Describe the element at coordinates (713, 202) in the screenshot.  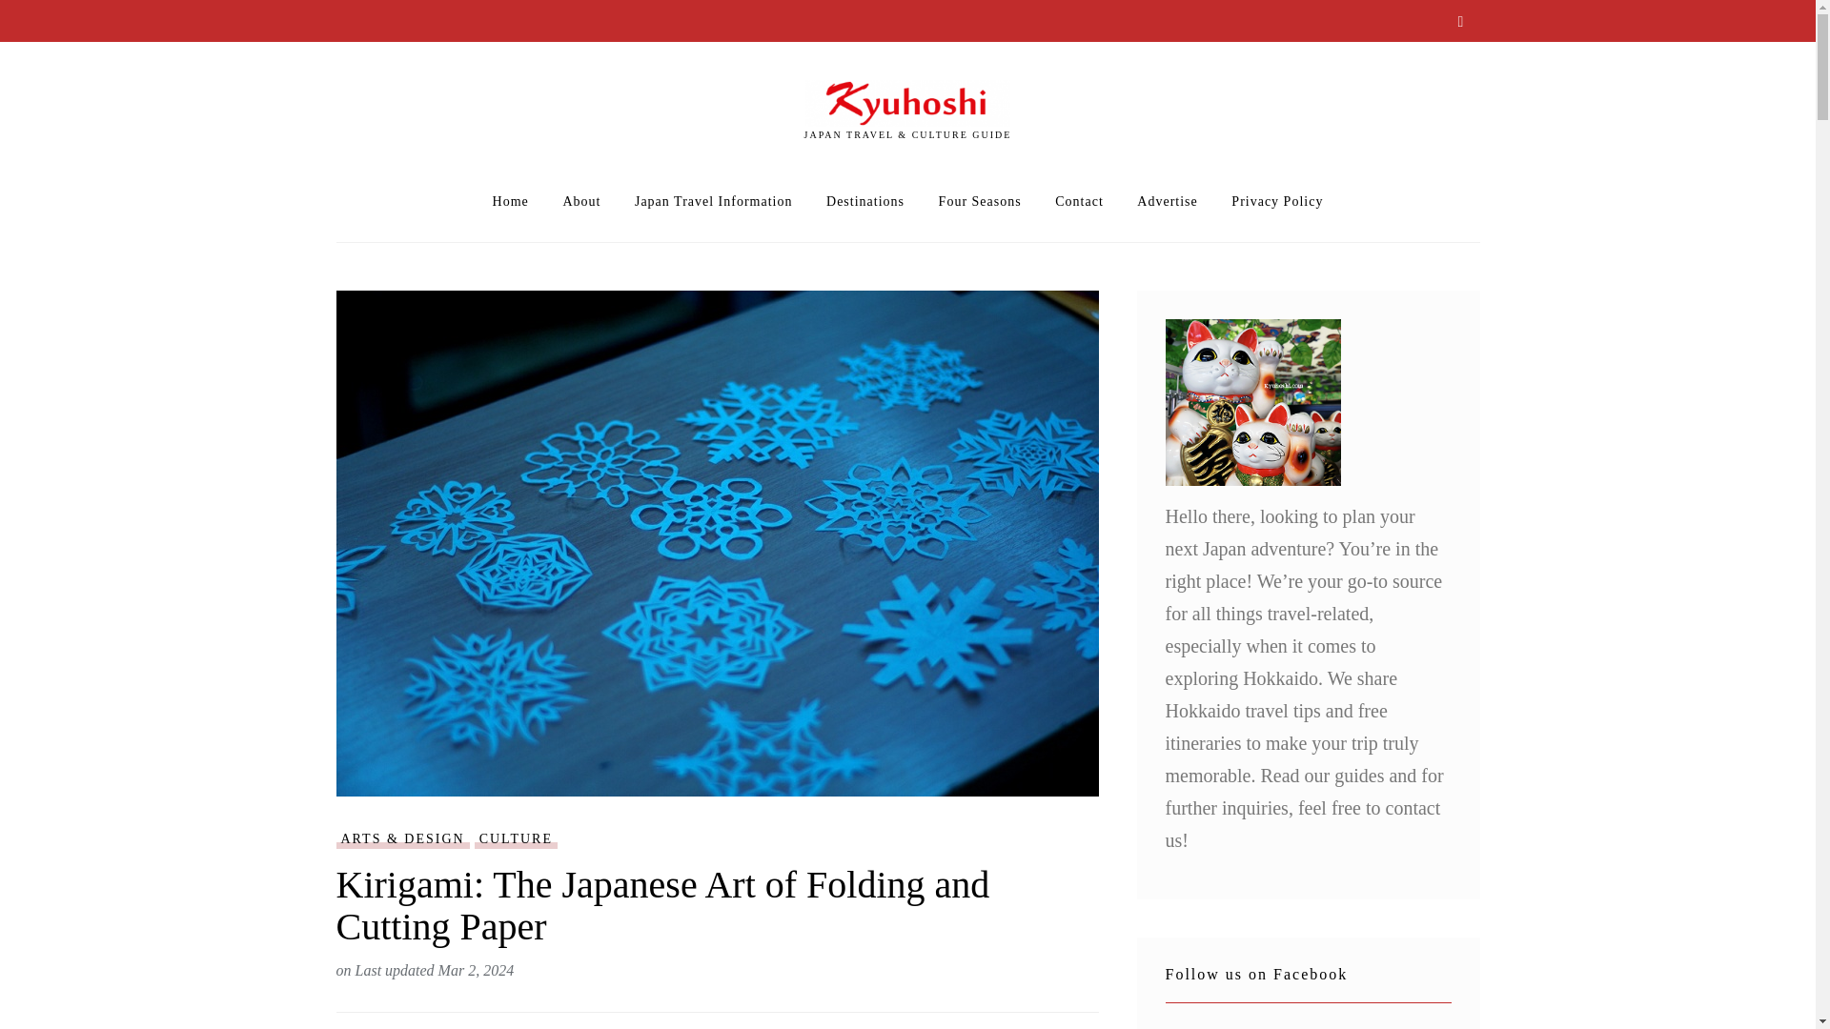
I see `Japan Travel Information` at that location.